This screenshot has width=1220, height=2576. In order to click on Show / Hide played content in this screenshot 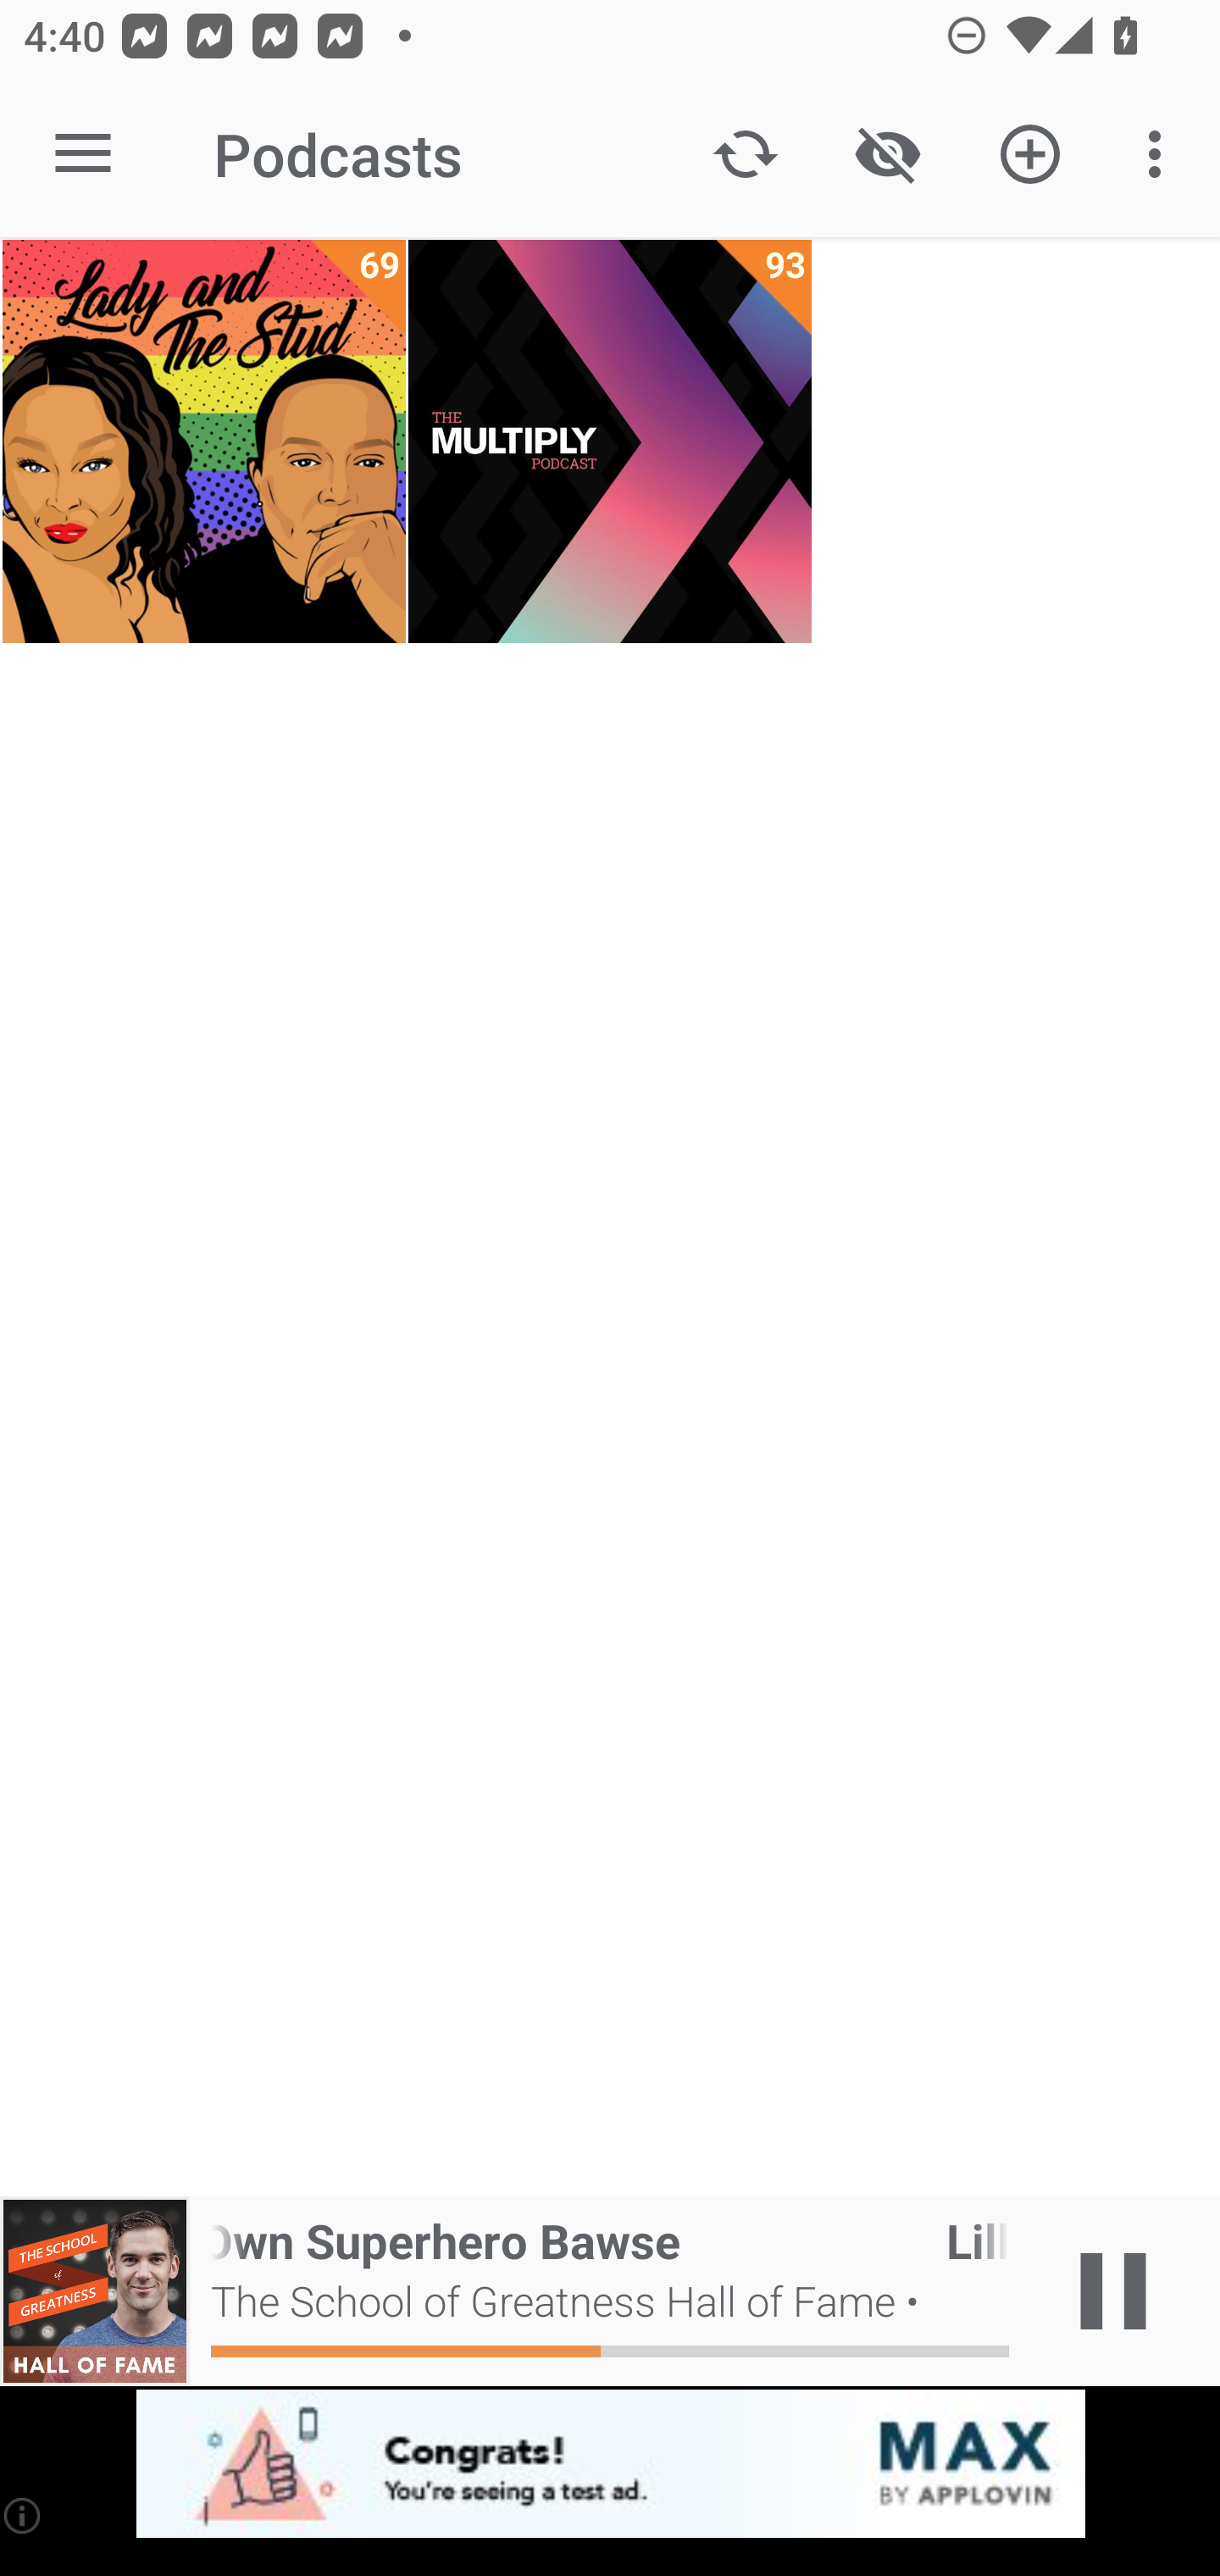, I will do `click(887, 154)`.